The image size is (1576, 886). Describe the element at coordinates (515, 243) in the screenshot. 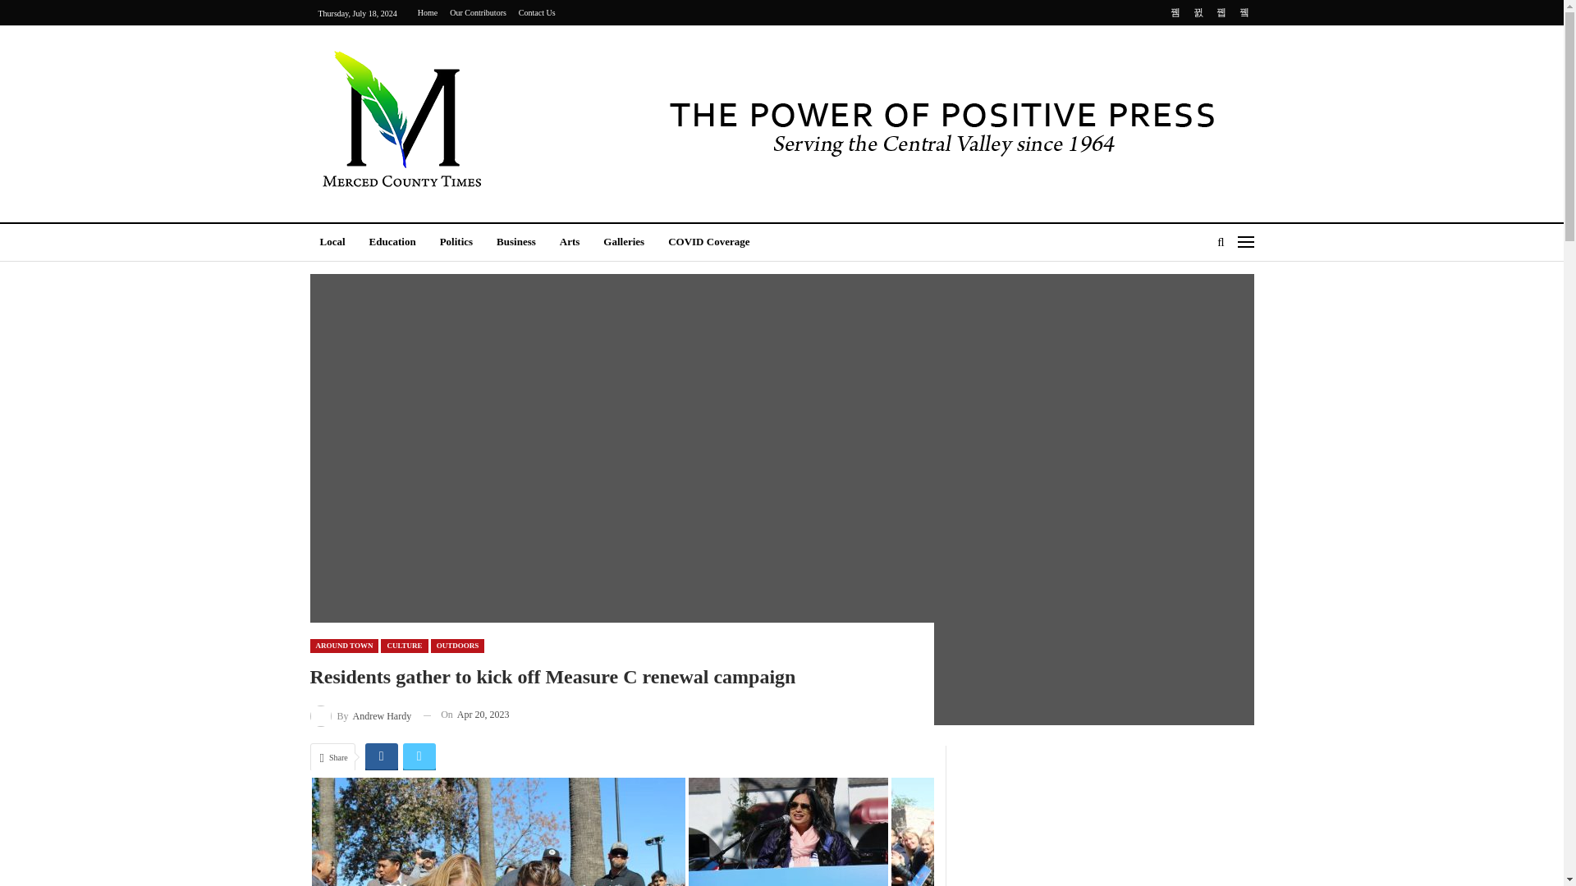

I see `Business` at that location.